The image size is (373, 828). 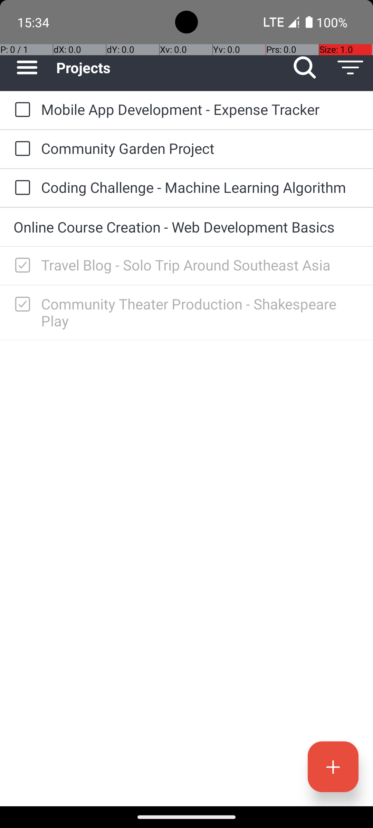 What do you see at coordinates (21, 110) in the screenshot?
I see `to-do: Mobile App Development - Expense Tracker` at bounding box center [21, 110].